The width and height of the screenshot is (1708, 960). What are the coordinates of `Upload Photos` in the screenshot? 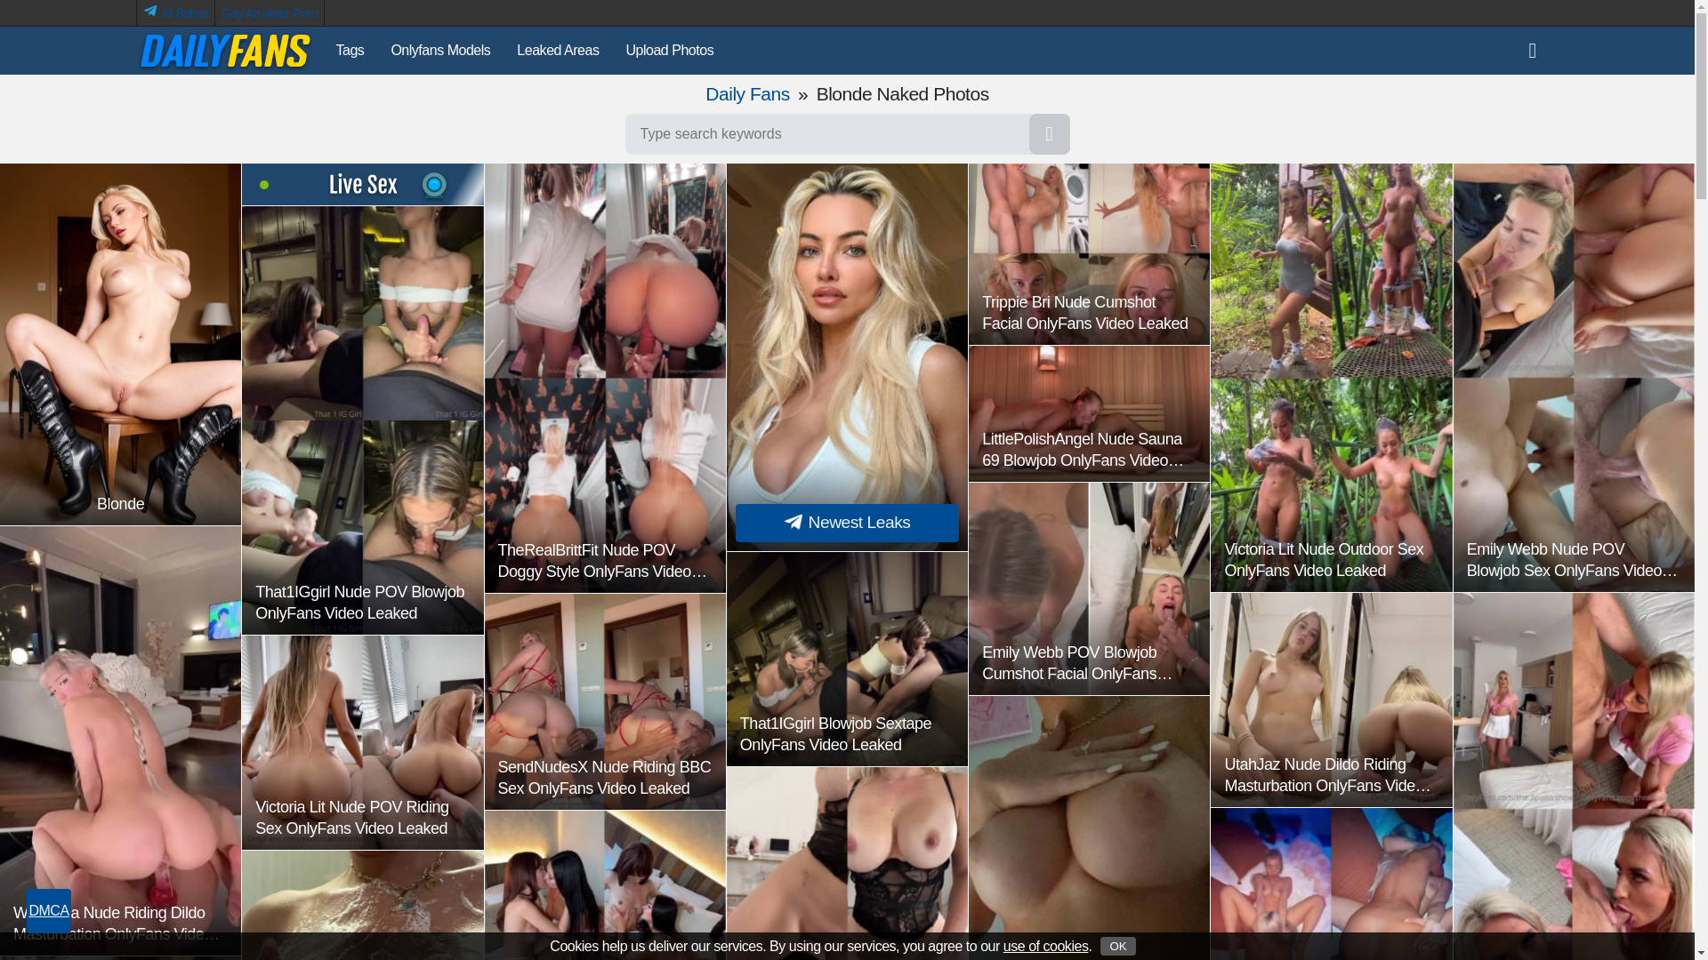 It's located at (669, 51).